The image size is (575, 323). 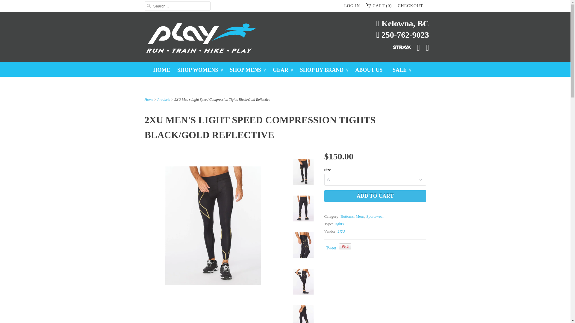 I want to click on Cart, so click(x=379, y=6).